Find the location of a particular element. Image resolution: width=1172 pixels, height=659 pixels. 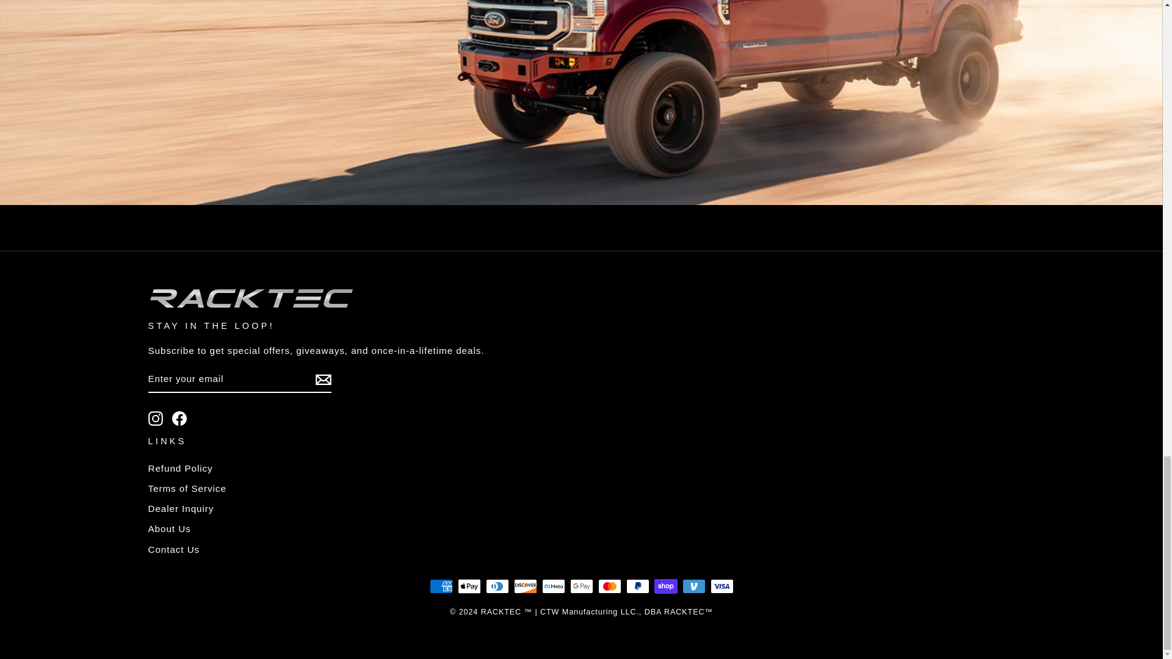

RACKTEC on Facebook is located at coordinates (179, 418).